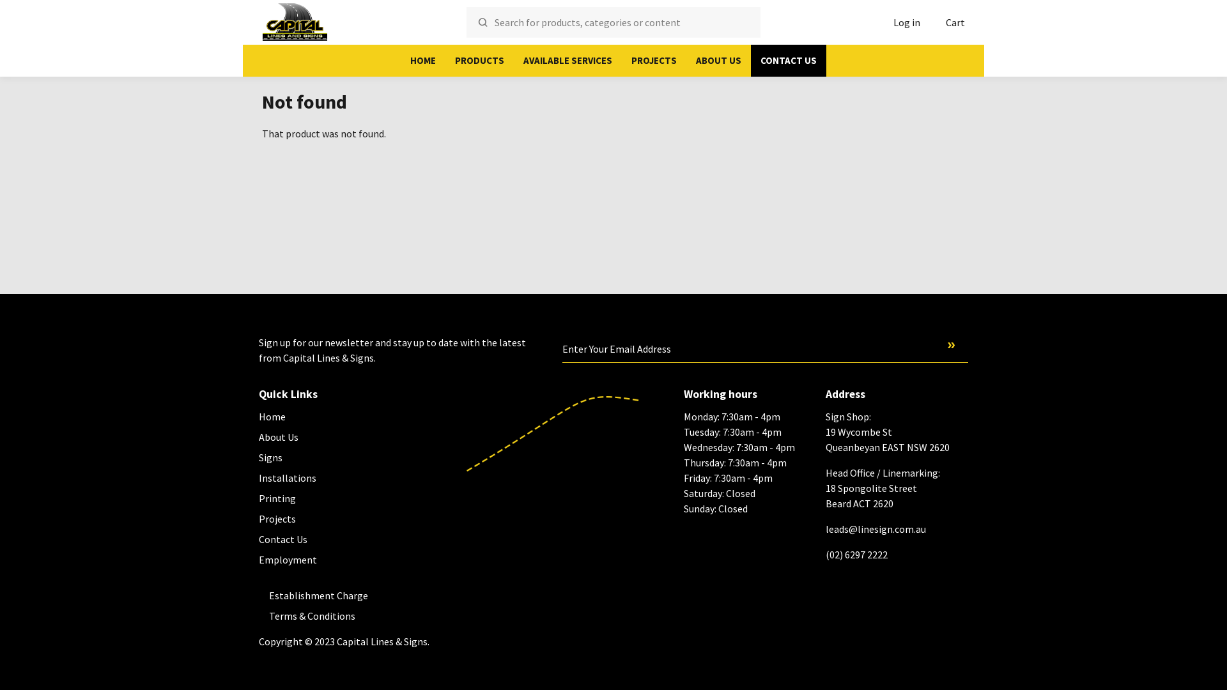 The height and width of the screenshot is (690, 1227). Describe the element at coordinates (958, 345) in the screenshot. I see `Submit` at that location.